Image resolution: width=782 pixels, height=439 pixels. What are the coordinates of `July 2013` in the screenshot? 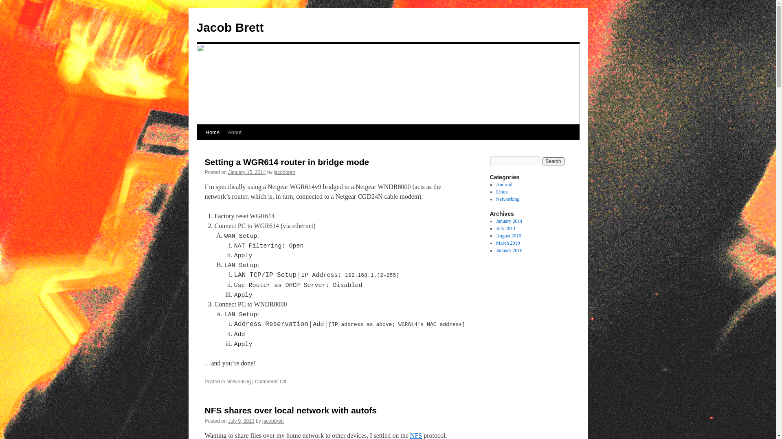 It's located at (506, 228).